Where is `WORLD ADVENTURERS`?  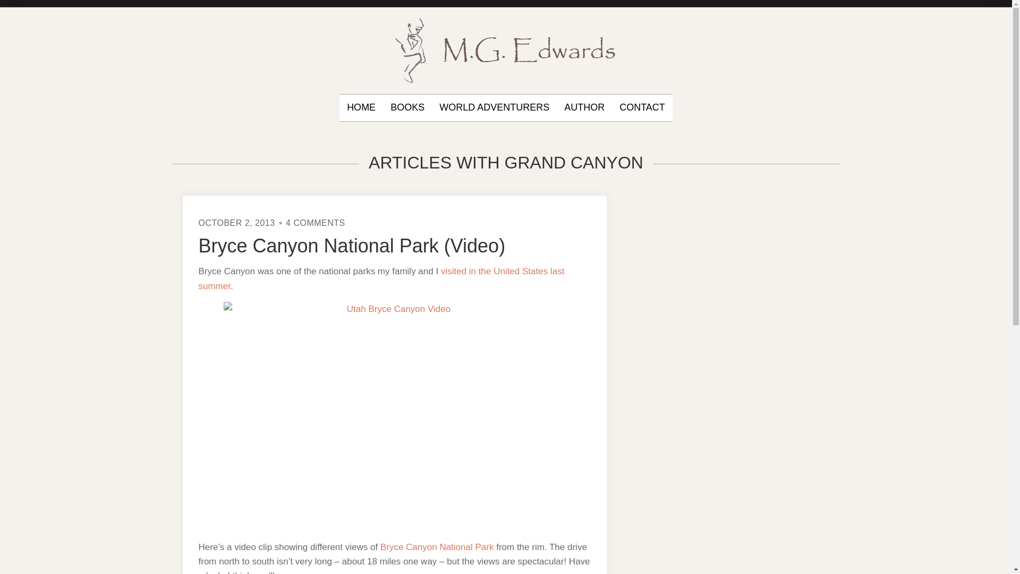 WORLD ADVENTURERS is located at coordinates (494, 107).